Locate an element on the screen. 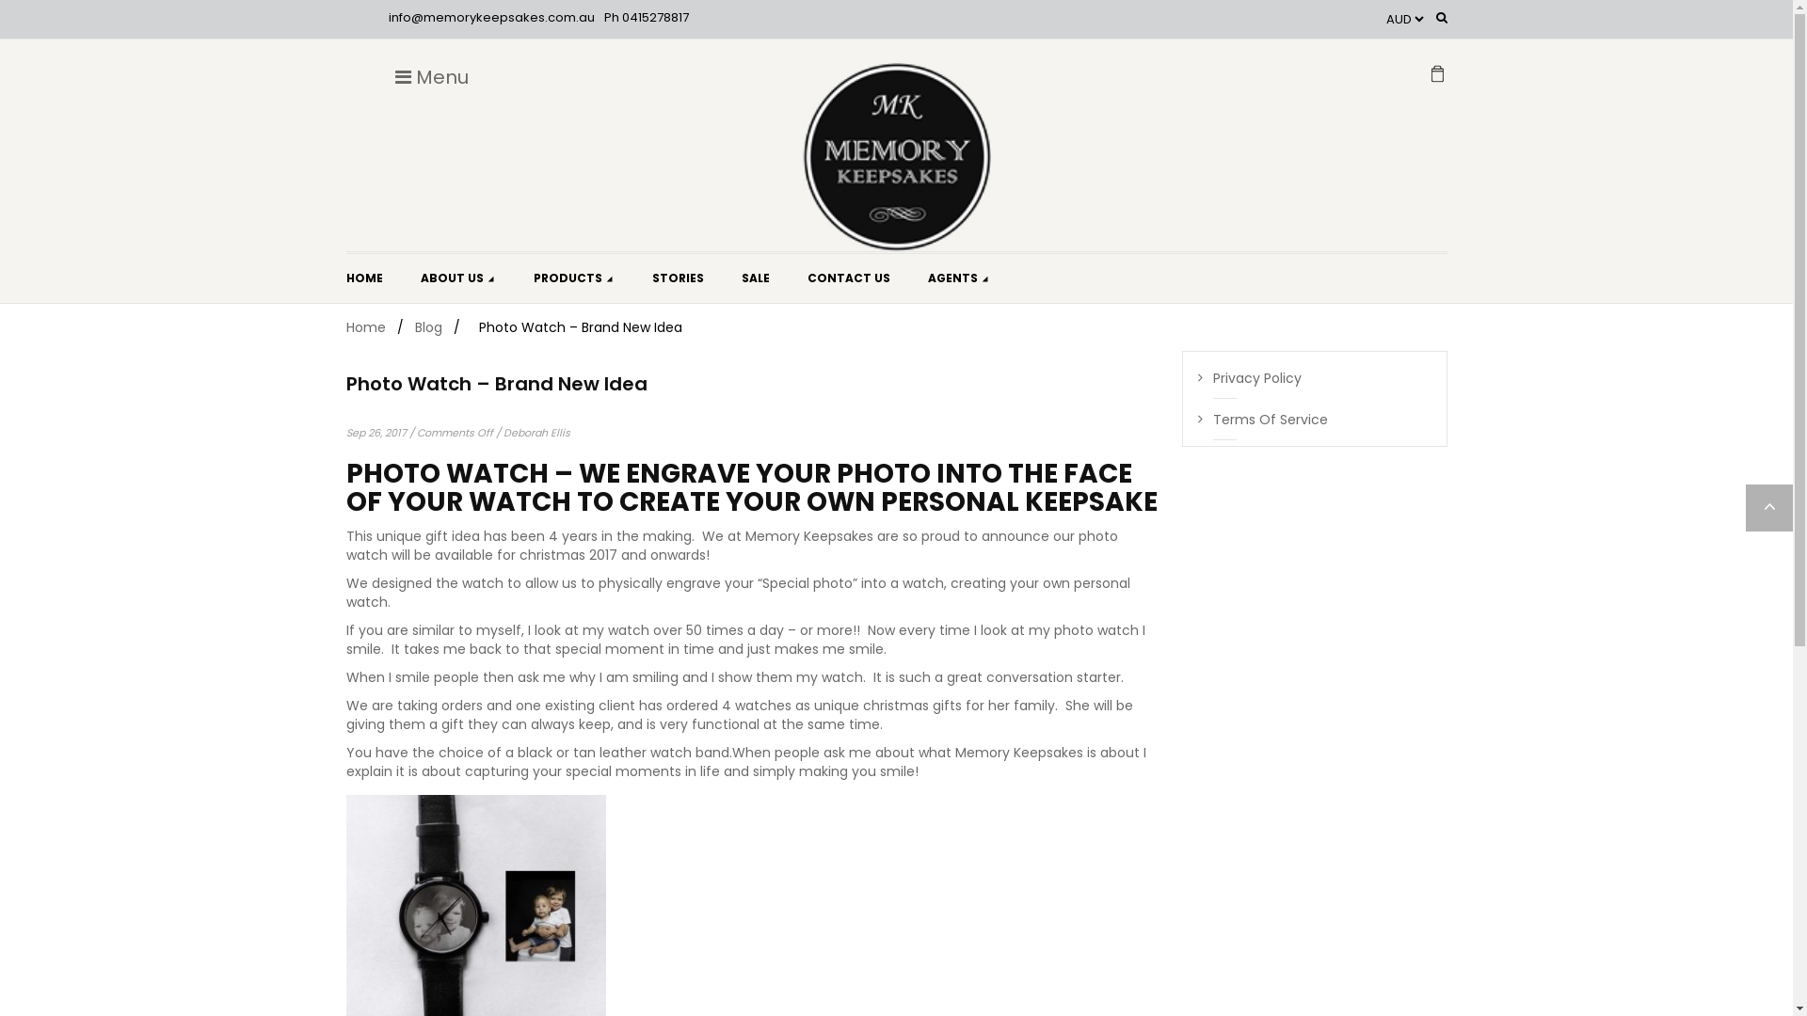  ABOUT US is located at coordinates (457, 278).